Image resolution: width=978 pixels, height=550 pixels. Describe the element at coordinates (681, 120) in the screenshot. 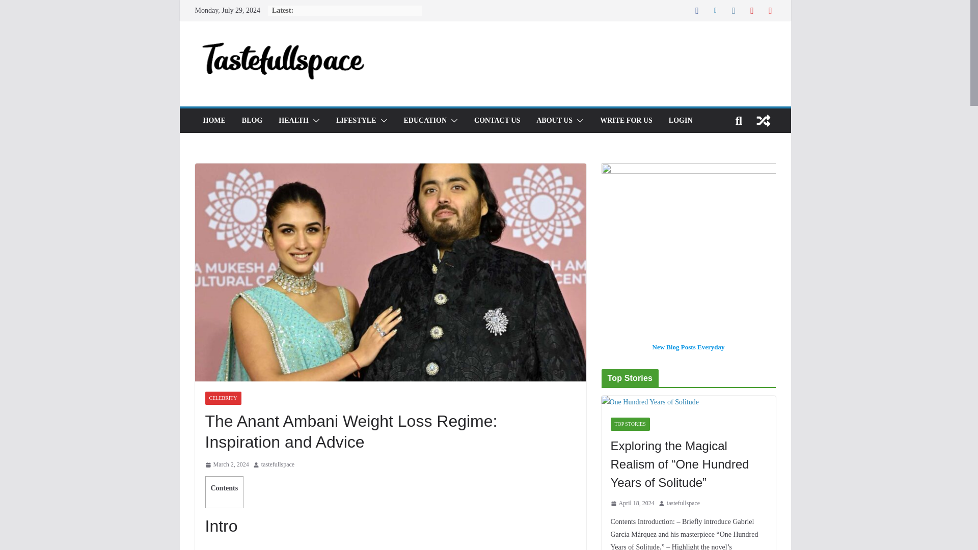

I see `LOGIN` at that location.